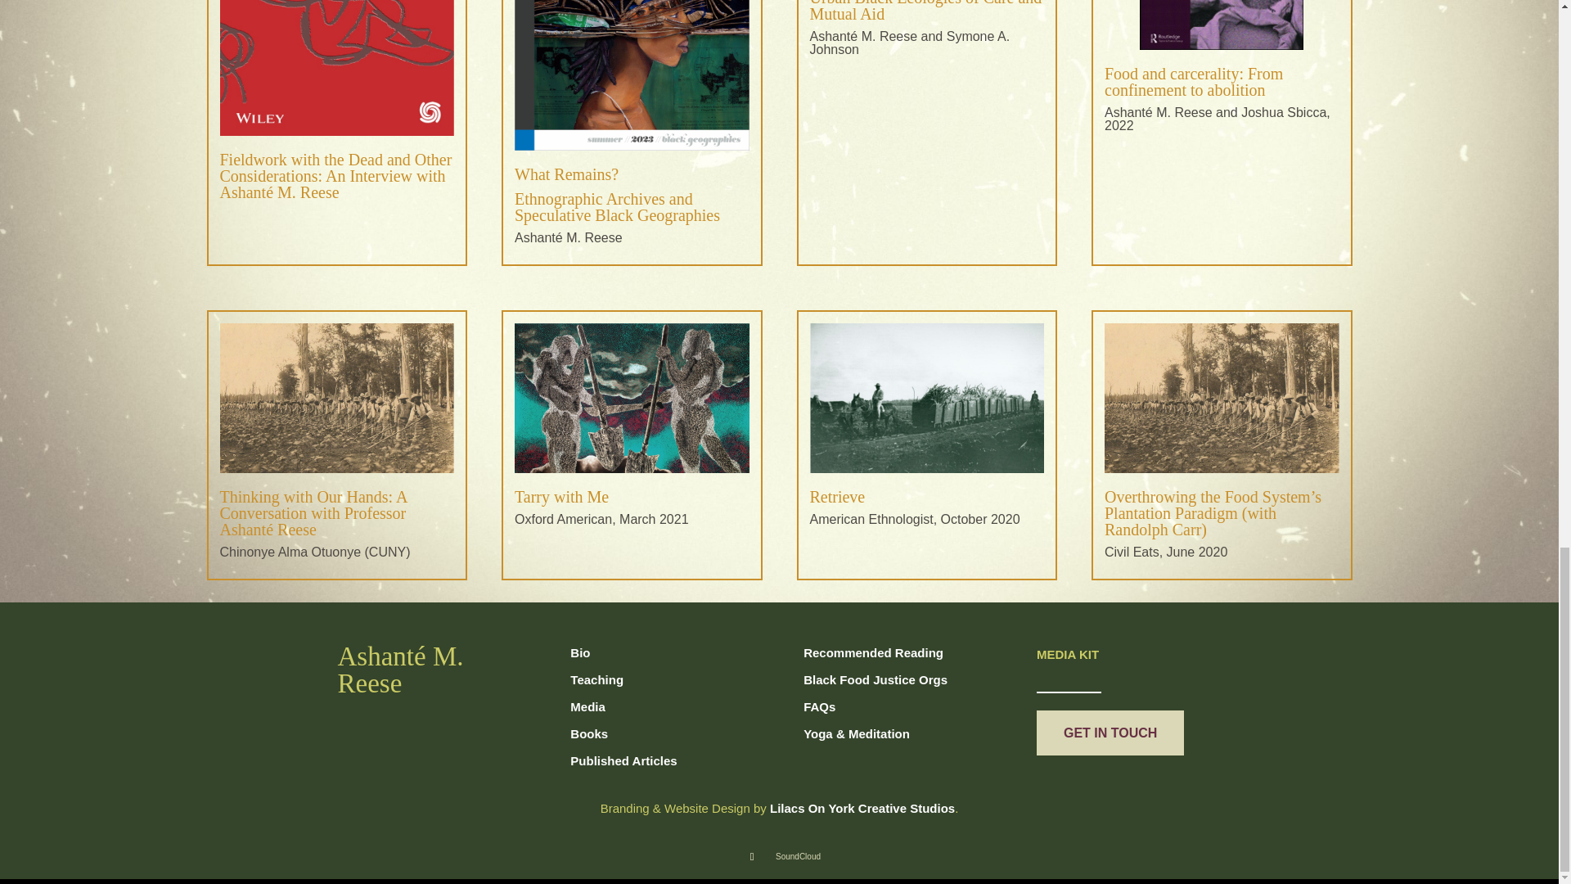 The image size is (1571, 884). What do you see at coordinates (1222, 25) in the screenshot?
I see `Food and Foodways cover - Food and Carcerality` at bounding box center [1222, 25].